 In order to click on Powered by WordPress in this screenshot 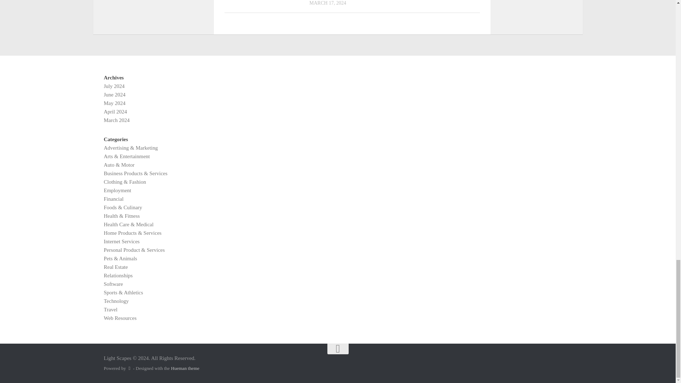, I will do `click(129, 368)`.